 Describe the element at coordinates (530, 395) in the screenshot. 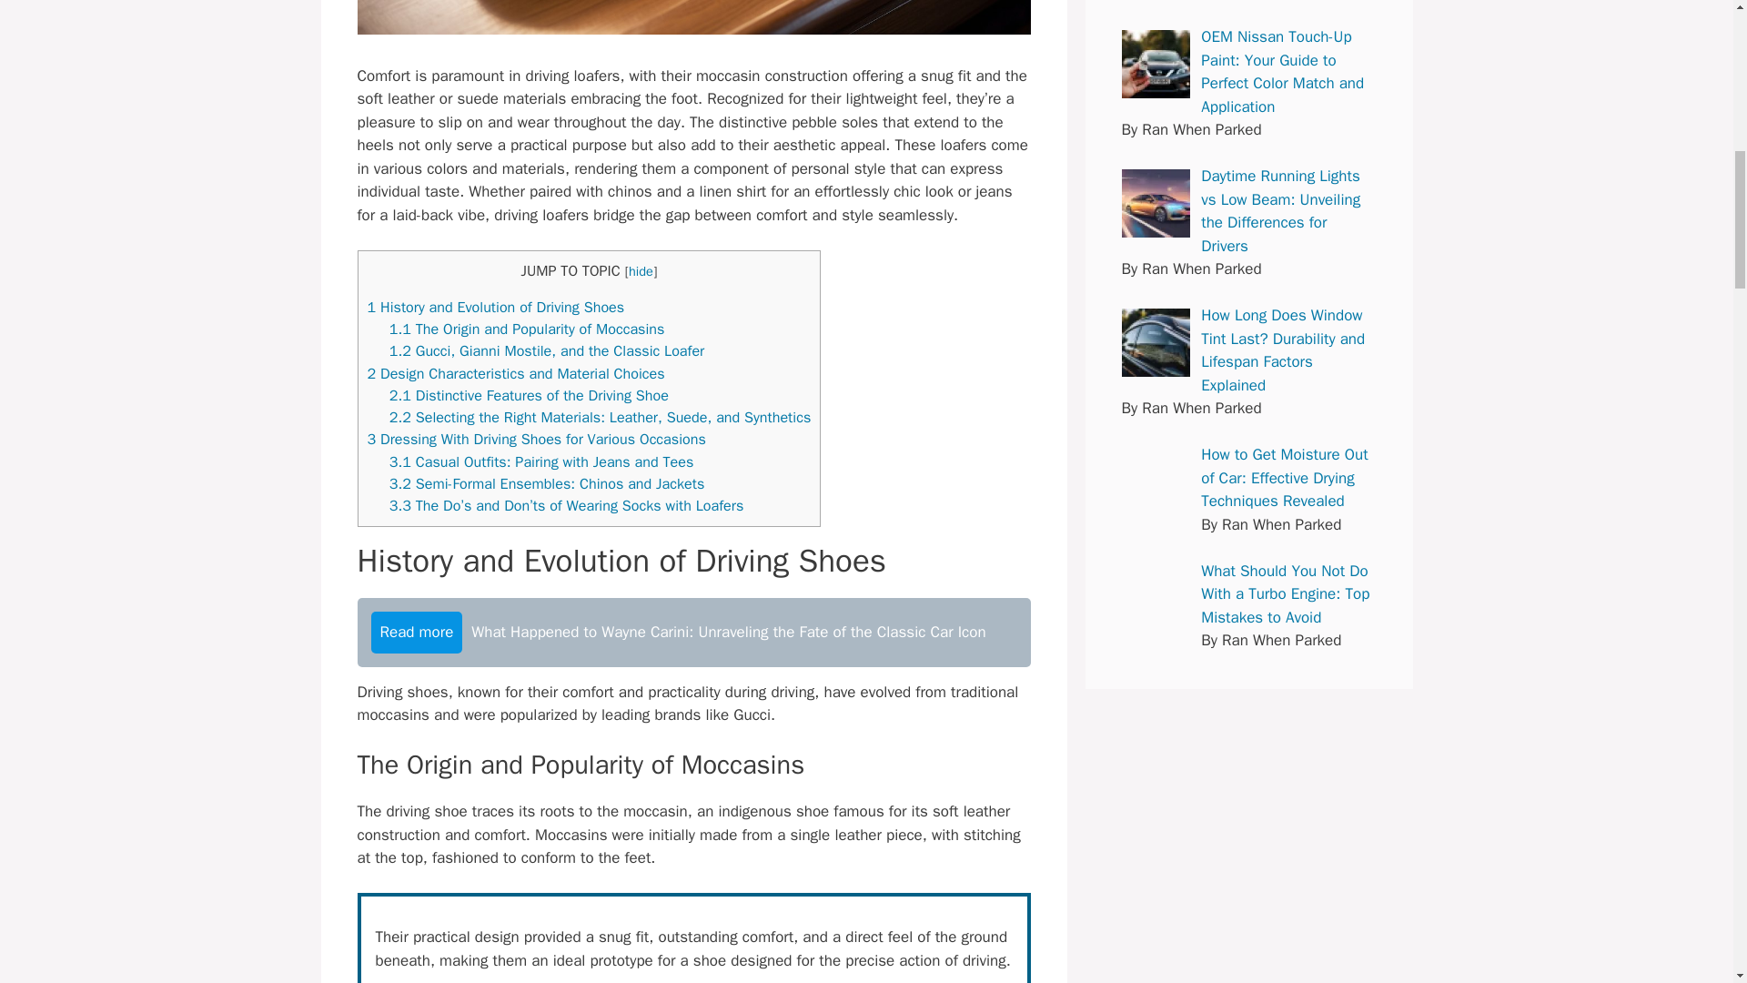

I see `2.1 Distinctive Features of the Driving Shoe` at that location.